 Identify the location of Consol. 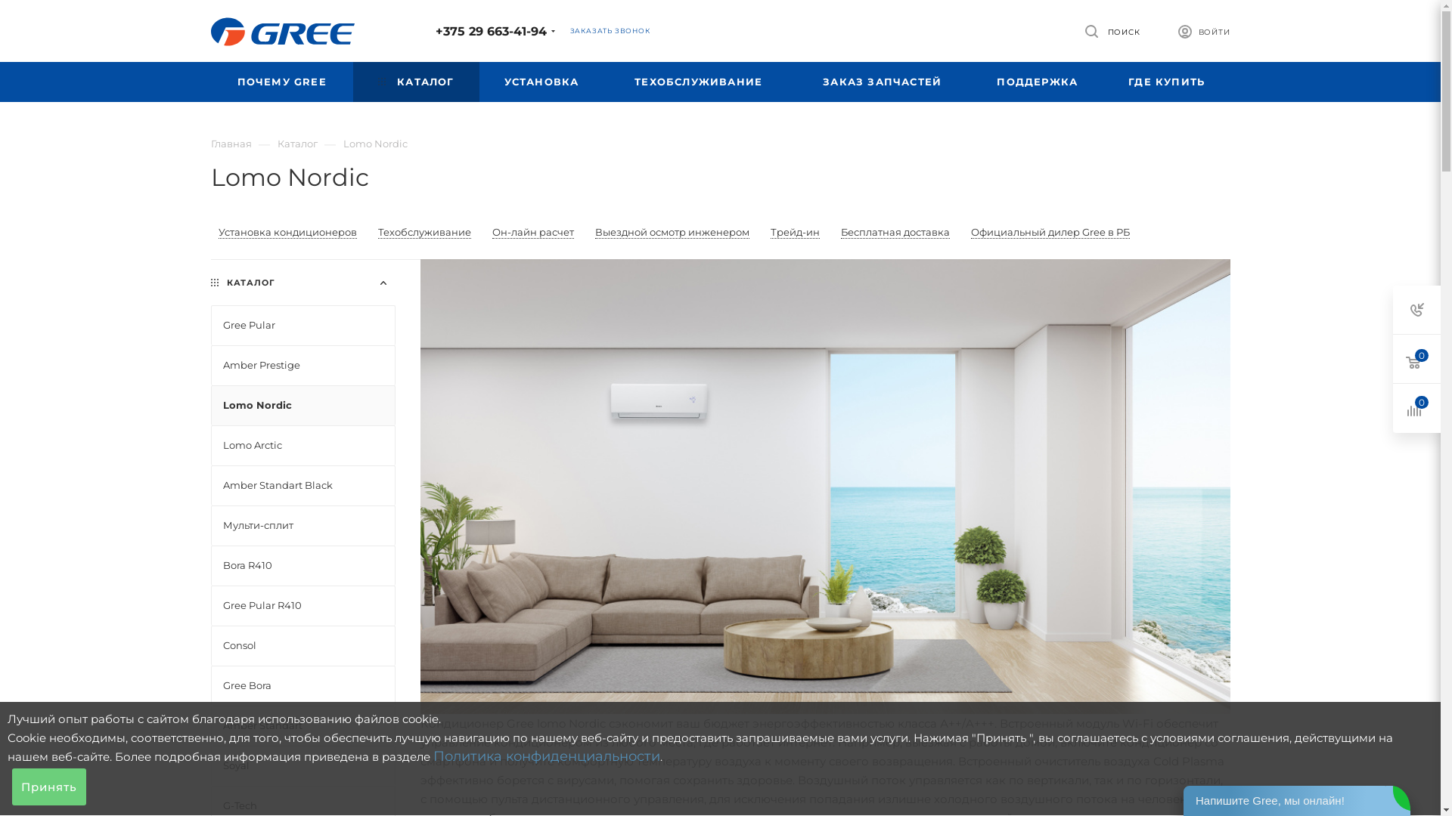
(302, 645).